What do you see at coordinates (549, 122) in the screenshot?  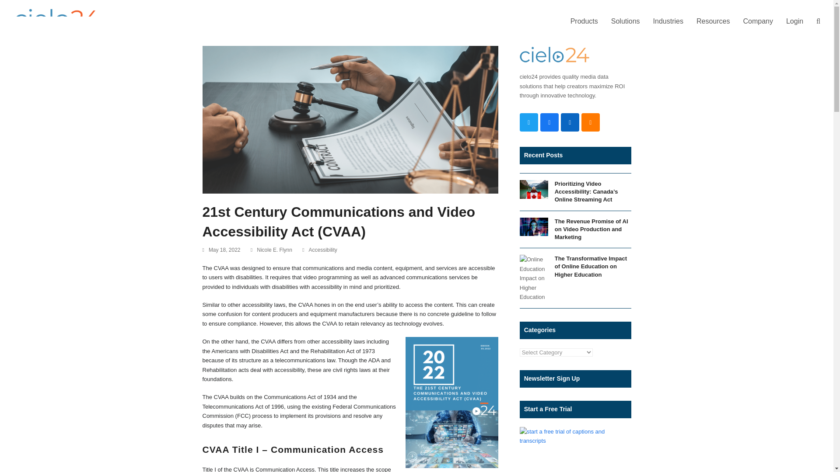 I see `Facebook` at bounding box center [549, 122].